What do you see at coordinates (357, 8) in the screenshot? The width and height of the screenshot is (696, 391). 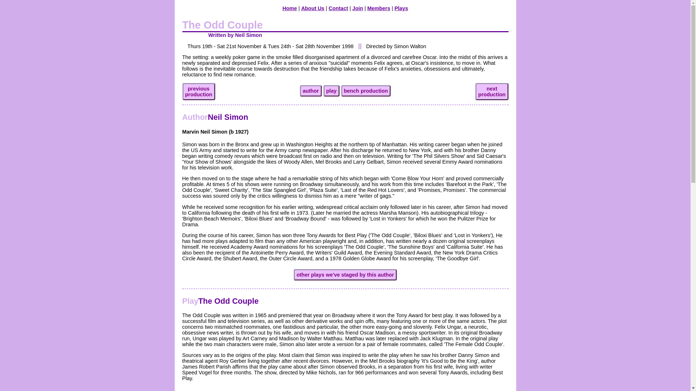 I see `bench production` at bounding box center [357, 8].